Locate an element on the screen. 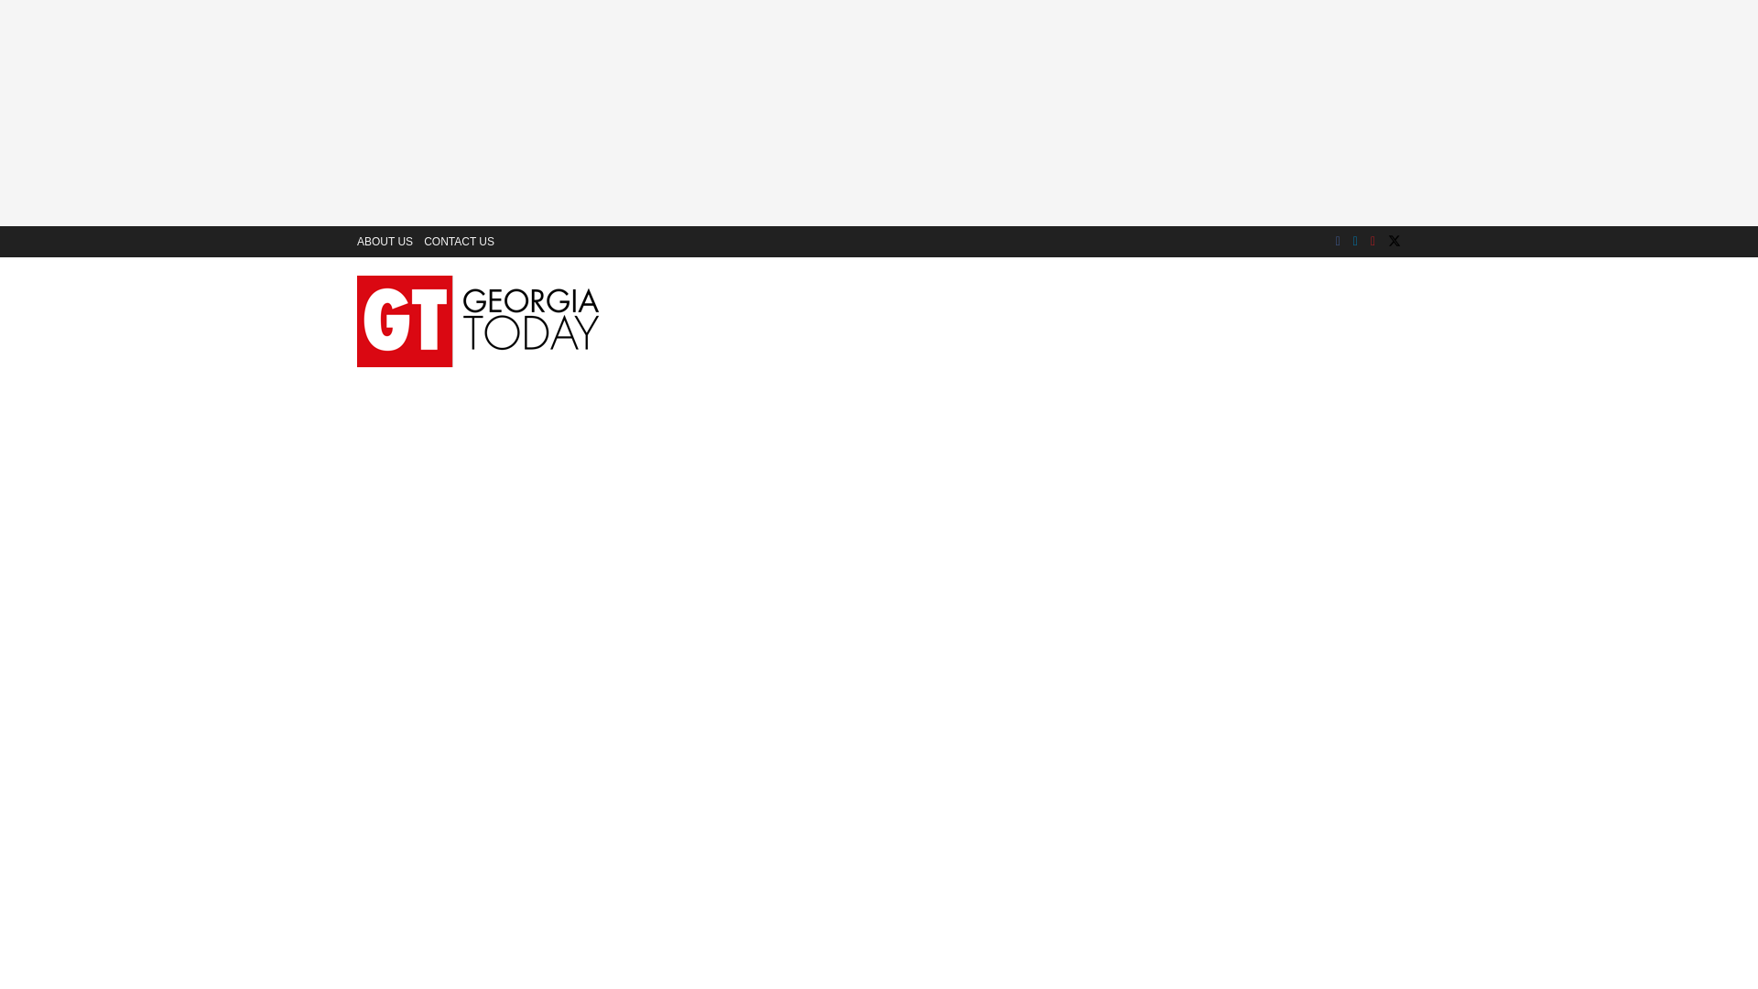 This screenshot has height=989, width=1758. ABOUT US is located at coordinates (385, 242).